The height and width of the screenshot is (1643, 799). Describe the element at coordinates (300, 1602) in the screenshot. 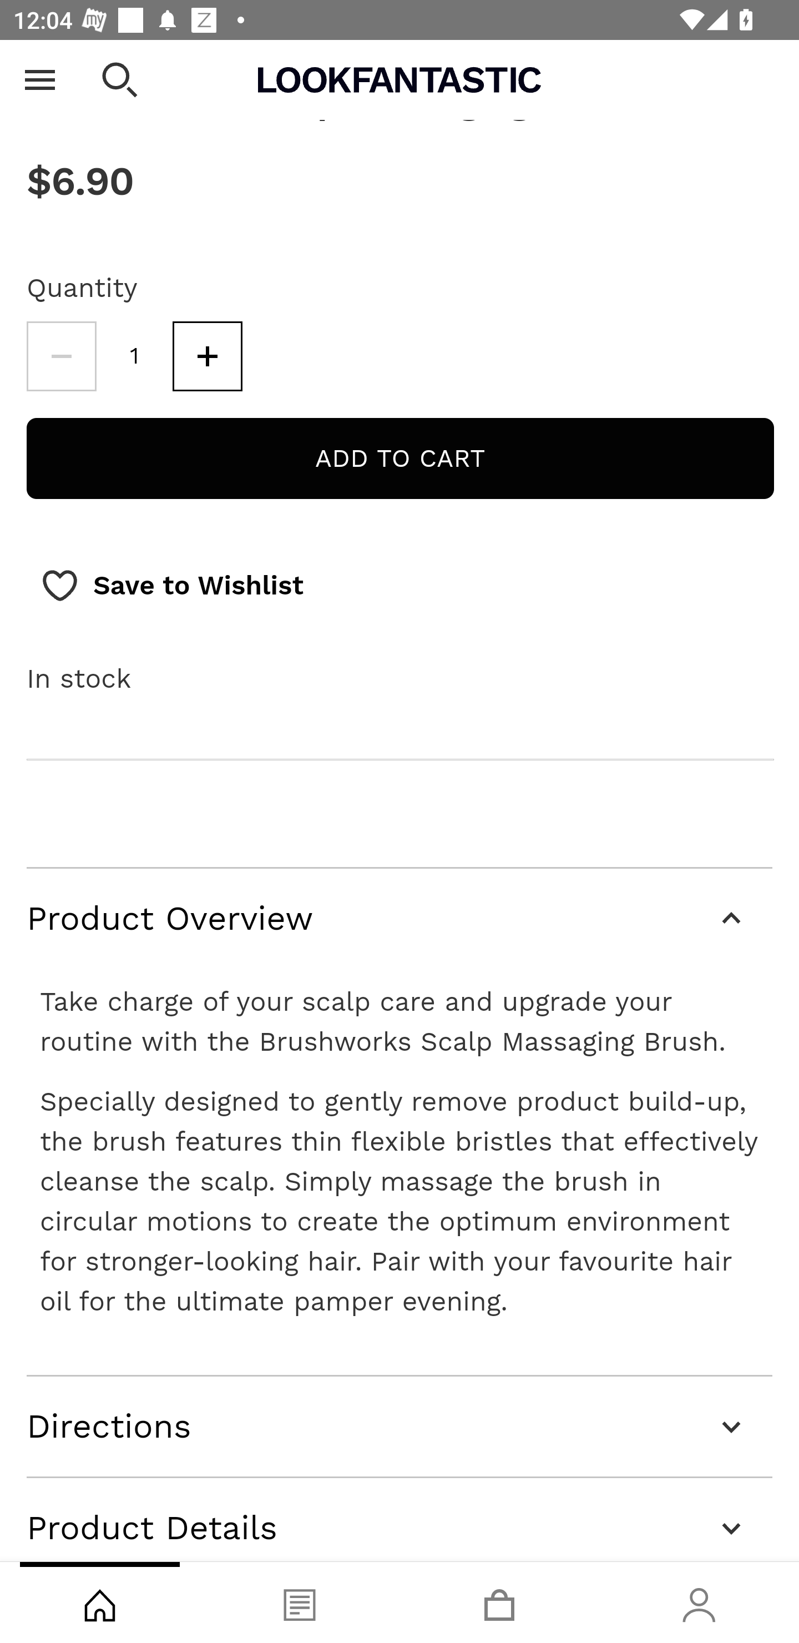

I see `Blog, tab, 2 of 4` at that location.